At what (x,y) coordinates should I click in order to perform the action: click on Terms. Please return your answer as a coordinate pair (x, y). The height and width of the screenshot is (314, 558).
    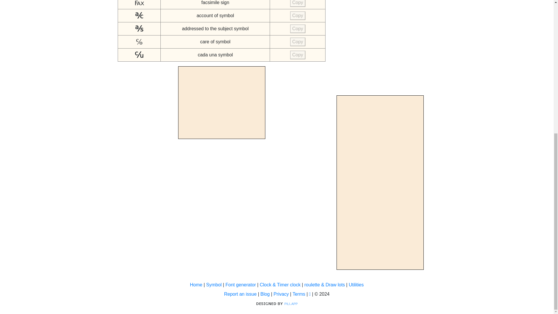
    Looking at the image, I should click on (299, 294).